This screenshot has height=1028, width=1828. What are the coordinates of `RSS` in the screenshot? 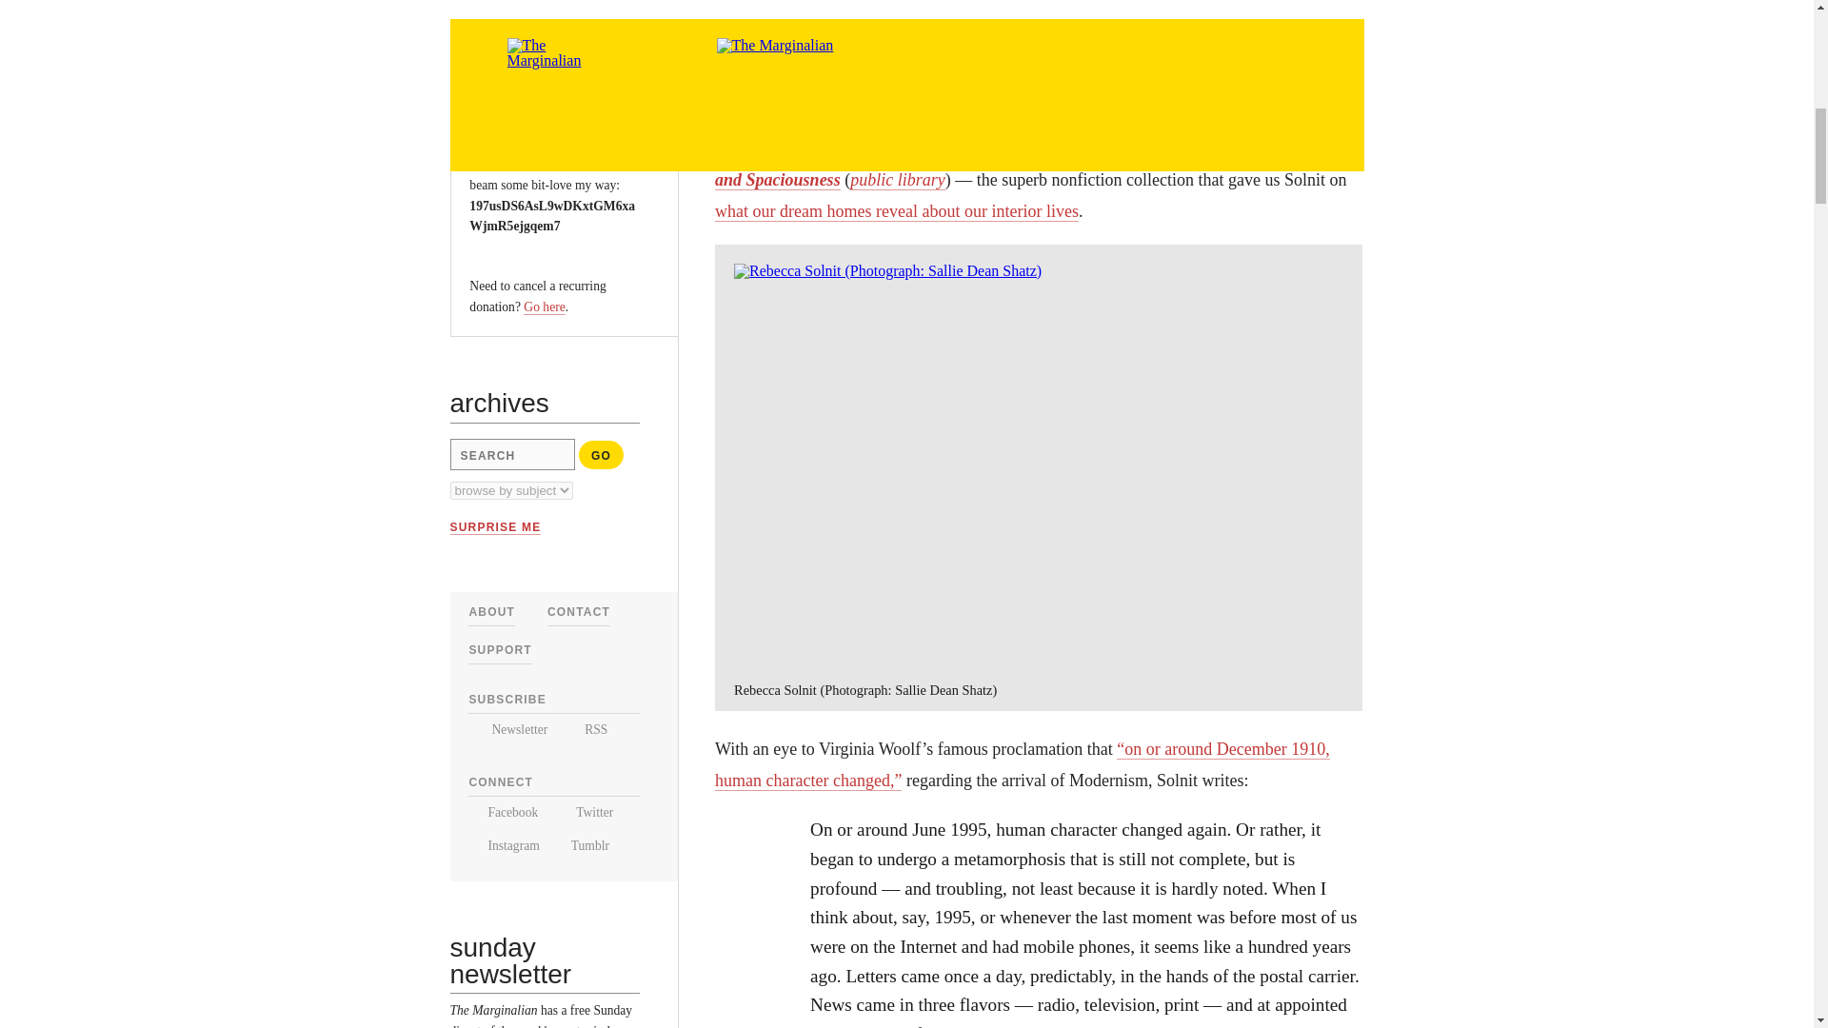 It's located at (586, 729).